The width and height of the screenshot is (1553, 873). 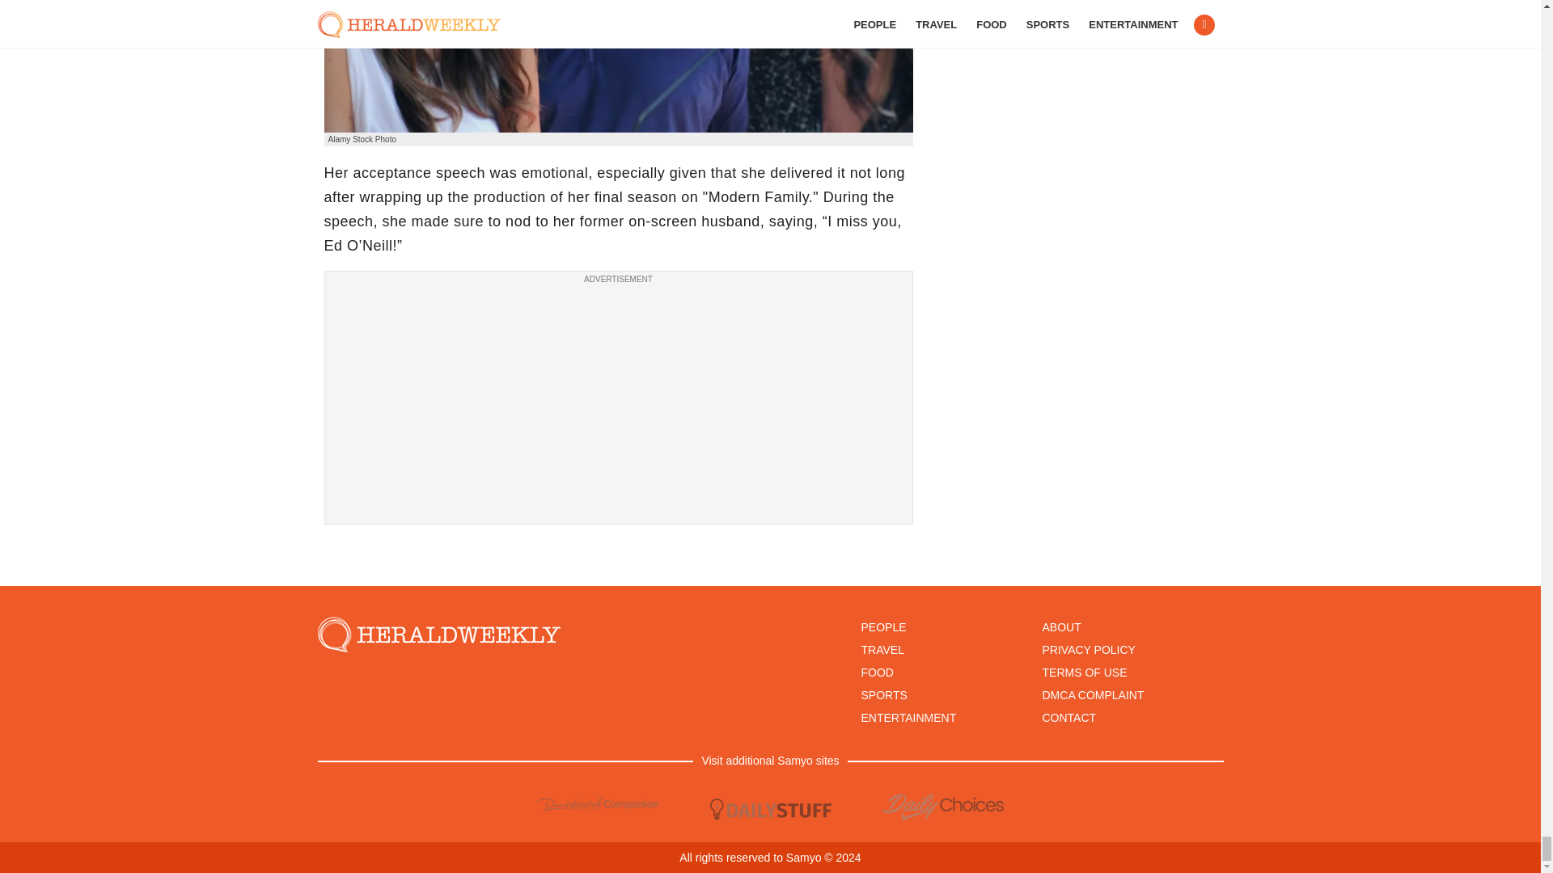 I want to click on FOOD, so click(x=877, y=673).